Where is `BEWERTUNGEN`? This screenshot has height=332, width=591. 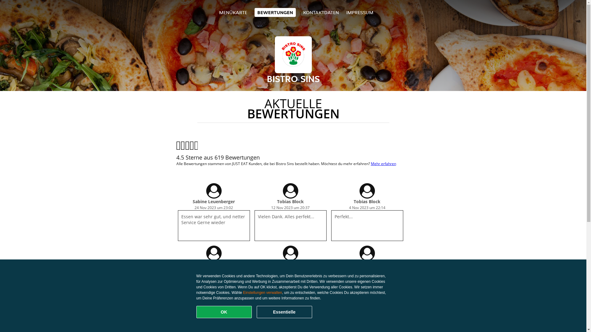
BEWERTUNGEN is located at coordinates (275, 12).